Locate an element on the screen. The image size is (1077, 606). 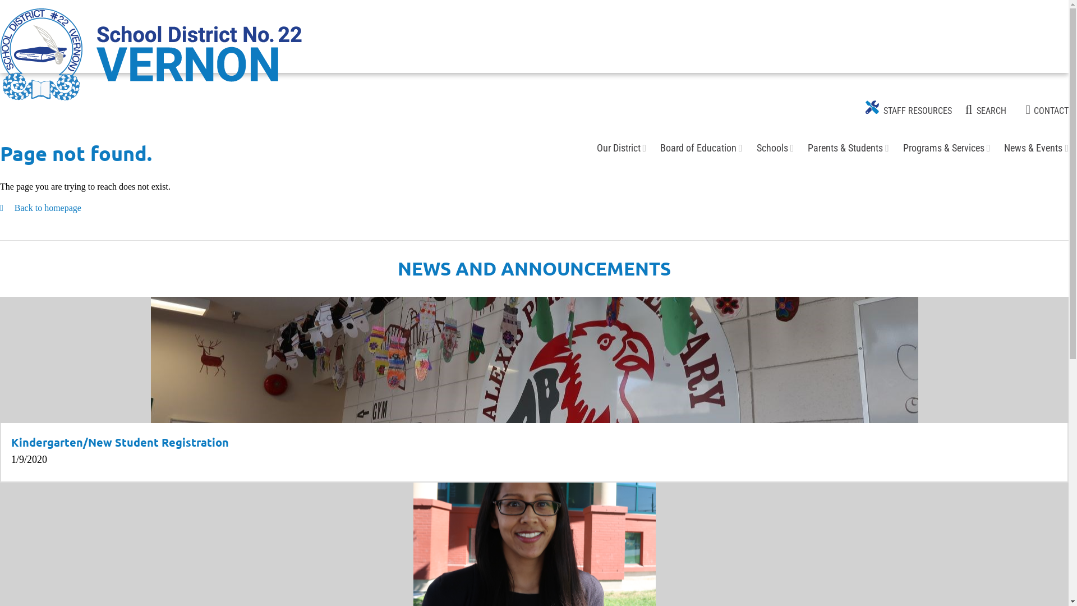
Our District is located at coordinates (619, 148).